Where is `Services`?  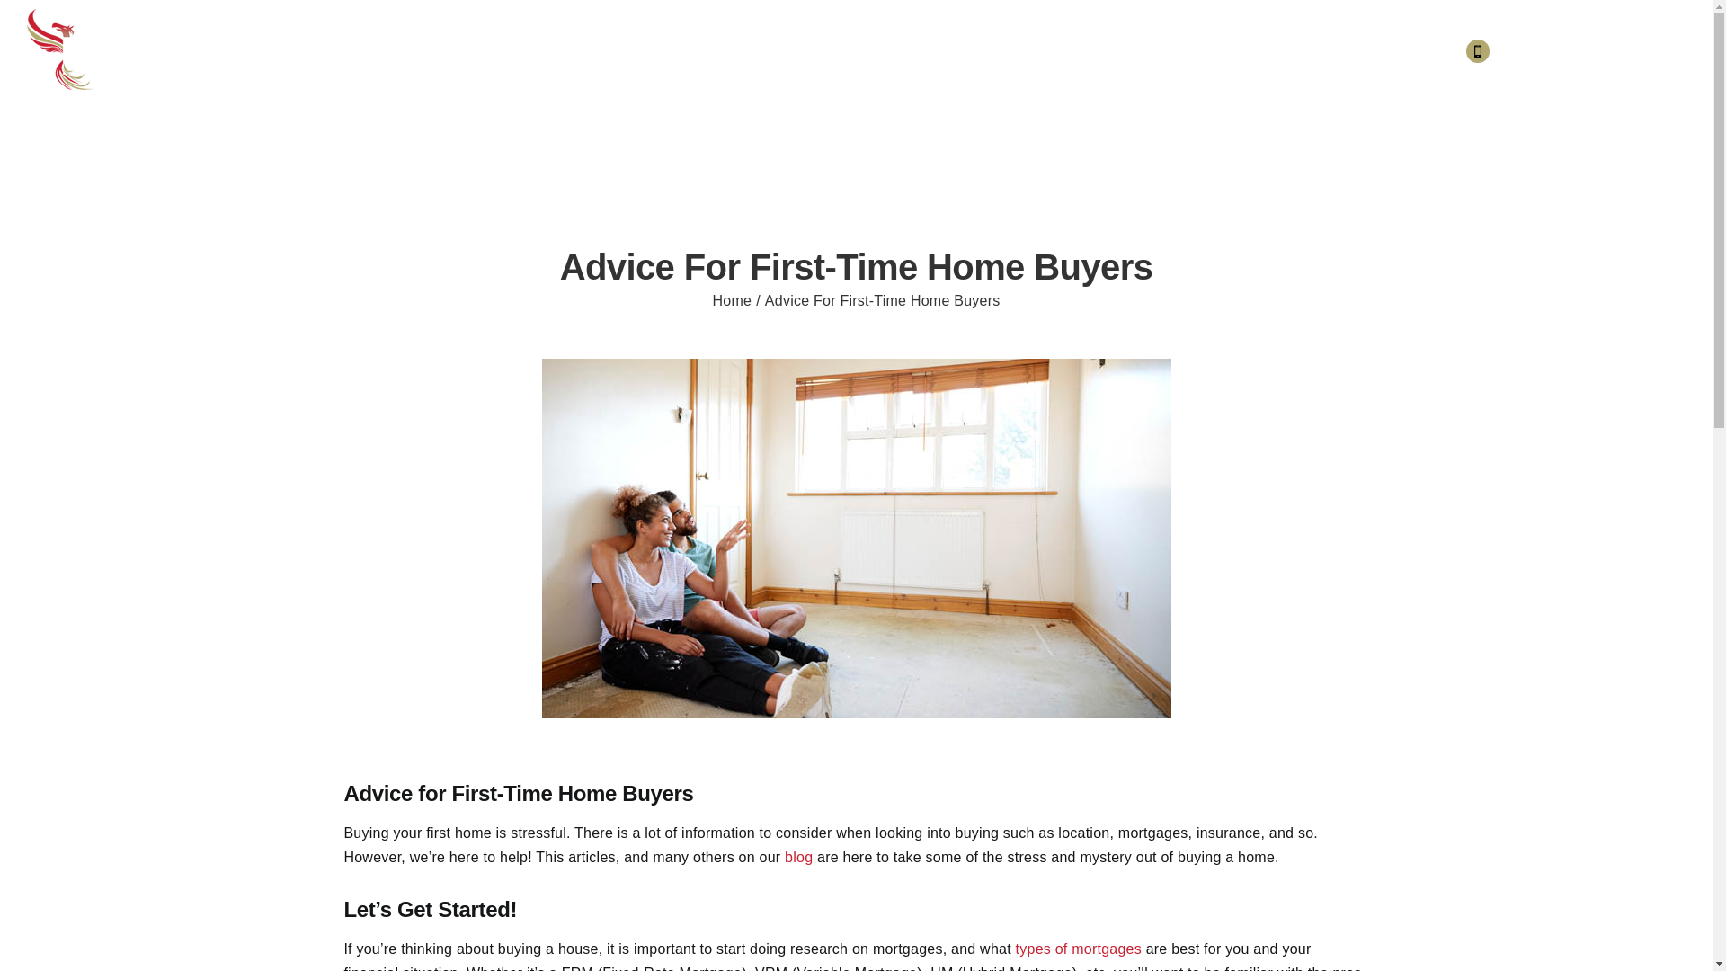 Services is located at coordinates (1088, 51).